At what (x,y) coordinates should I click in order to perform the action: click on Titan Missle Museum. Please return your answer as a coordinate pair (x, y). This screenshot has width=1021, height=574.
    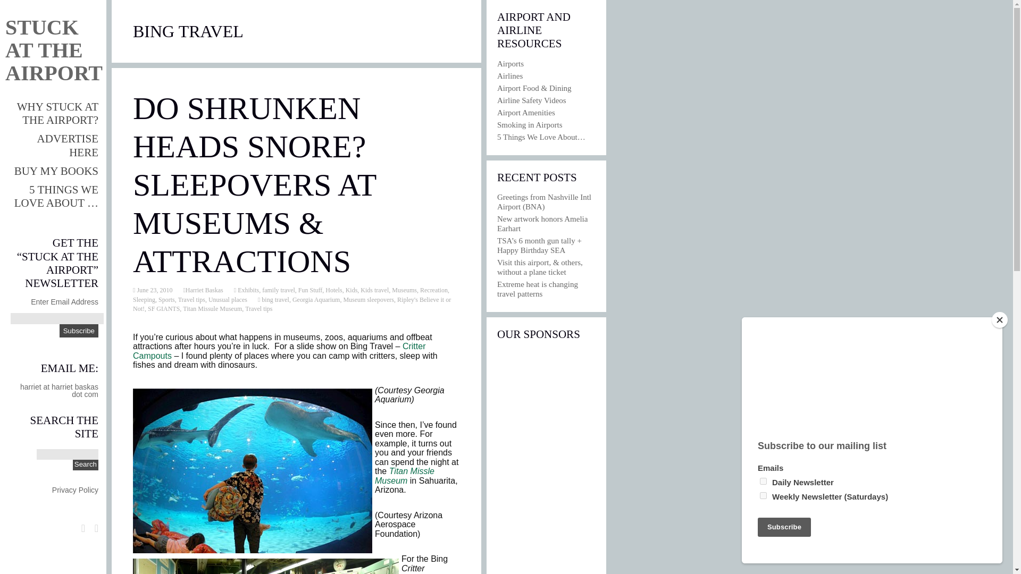
    Looking at the image, I should click on (404, 476).